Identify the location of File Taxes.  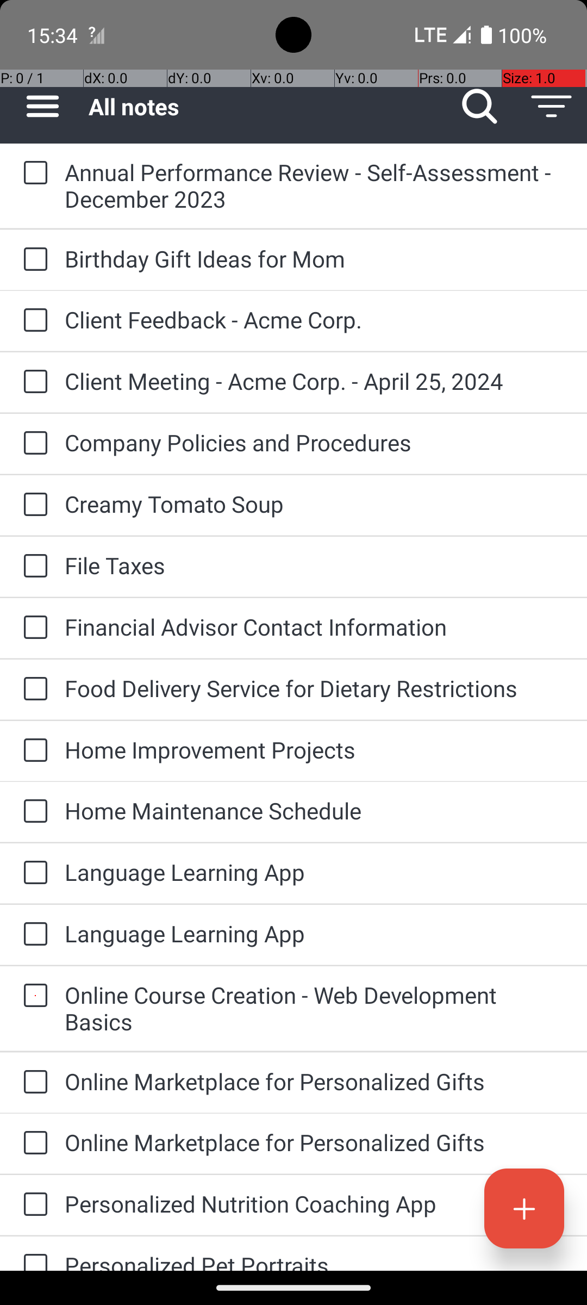
(315, 565).